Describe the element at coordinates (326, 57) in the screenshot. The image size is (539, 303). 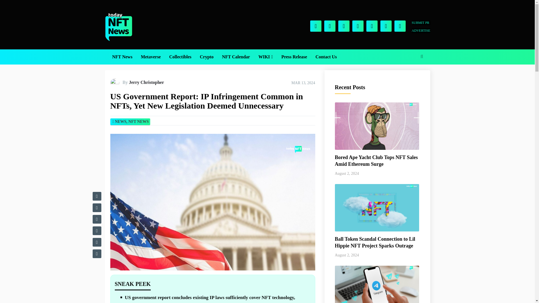
I see `Contact Us` at that location.